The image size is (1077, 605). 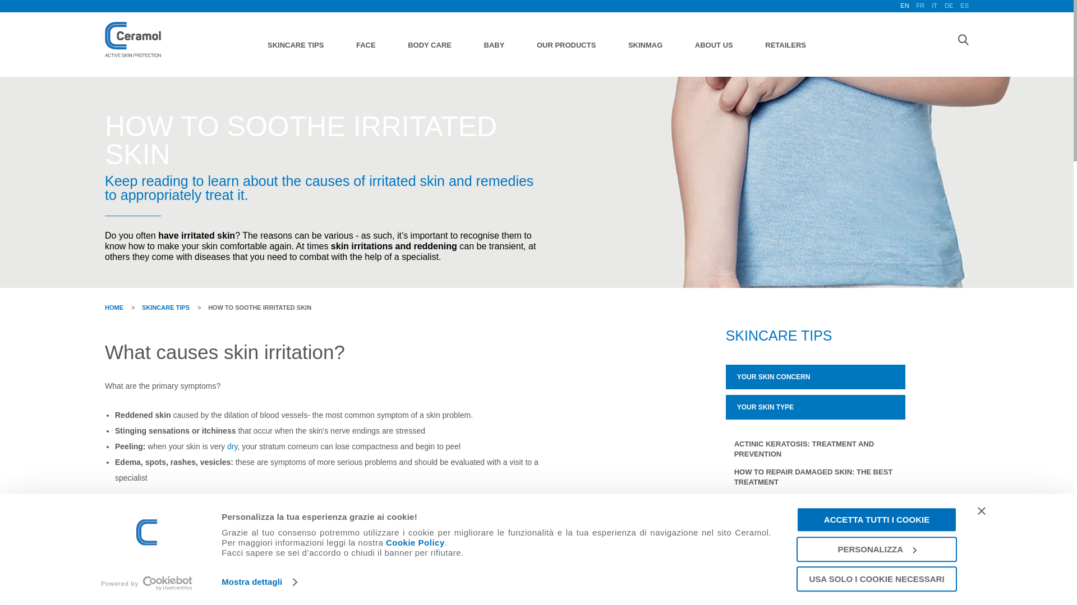 I want to click on Mostra dettagli, so click(x=259, y=581).